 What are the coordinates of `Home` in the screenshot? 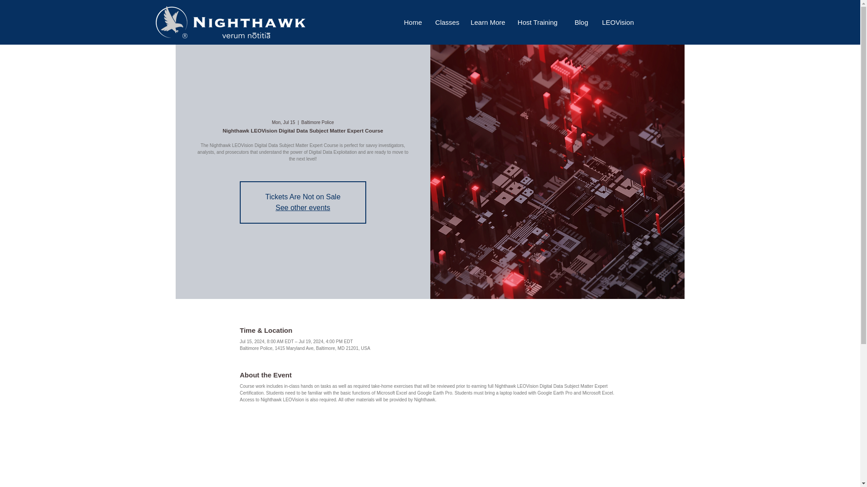 It's located at (413, 22).